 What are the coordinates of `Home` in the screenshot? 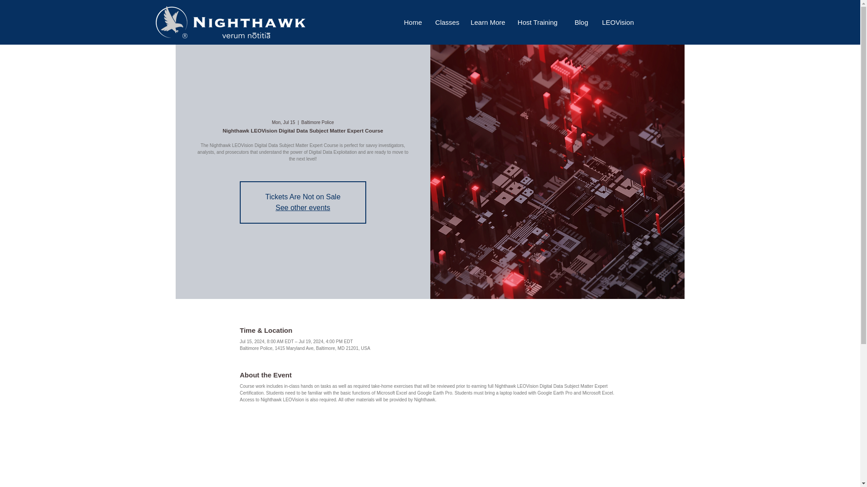 It's located at (413, 22).